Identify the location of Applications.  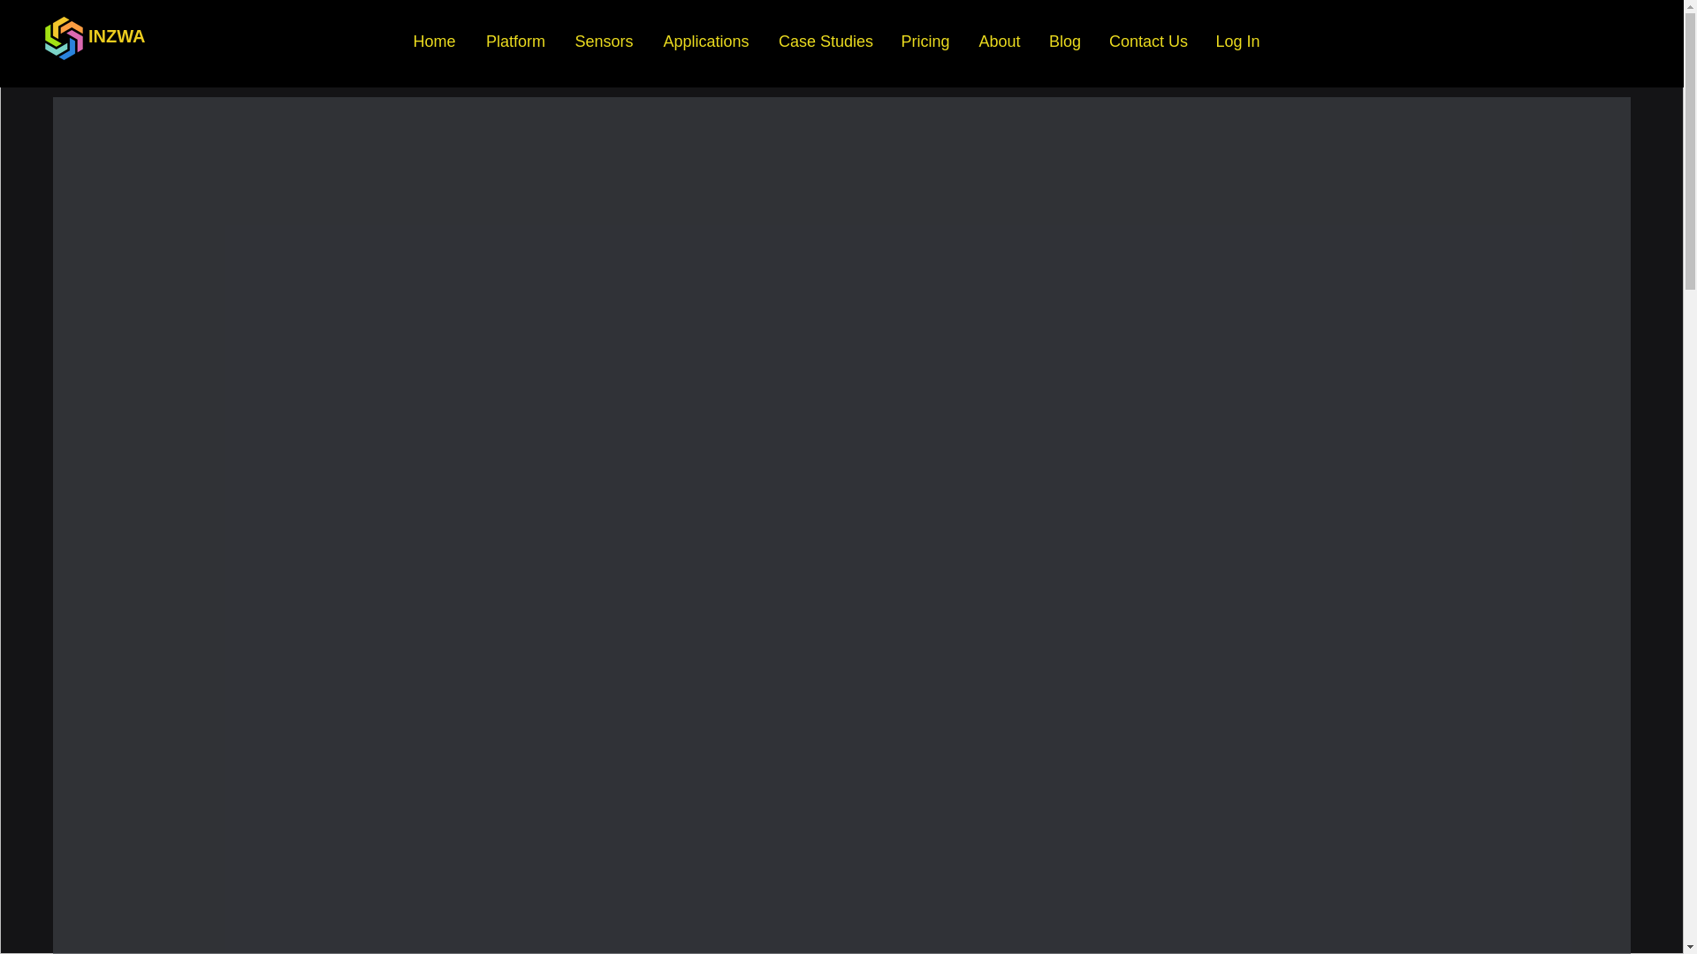
(705, 41).